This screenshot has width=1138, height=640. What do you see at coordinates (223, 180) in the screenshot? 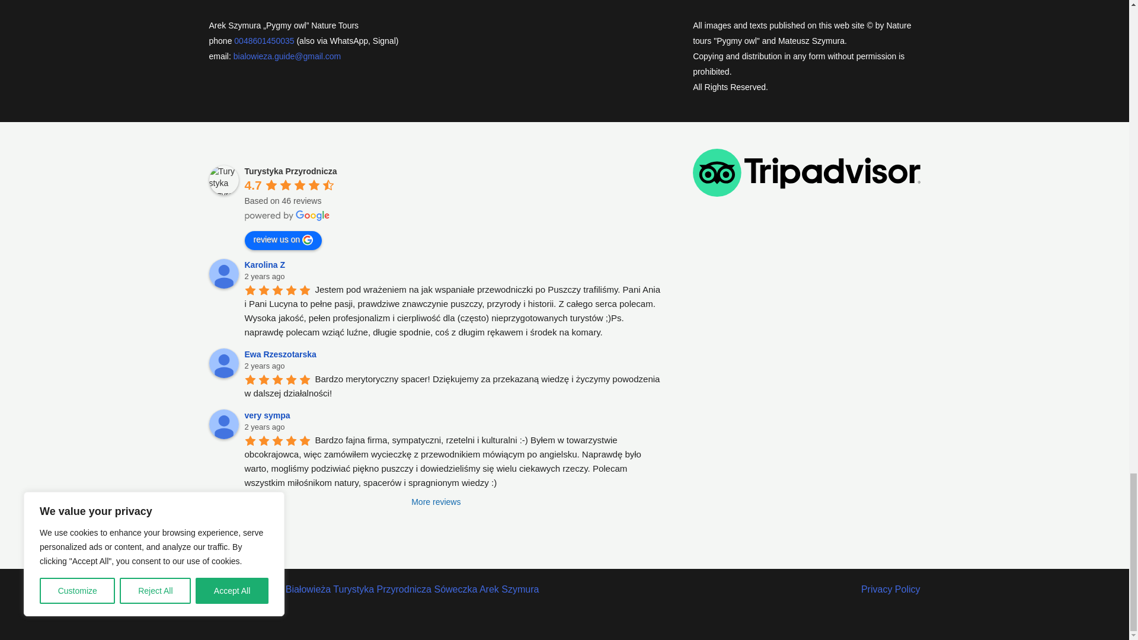
I see `Turystyka Przyrodnicza ` at bounding box center [223, 180].